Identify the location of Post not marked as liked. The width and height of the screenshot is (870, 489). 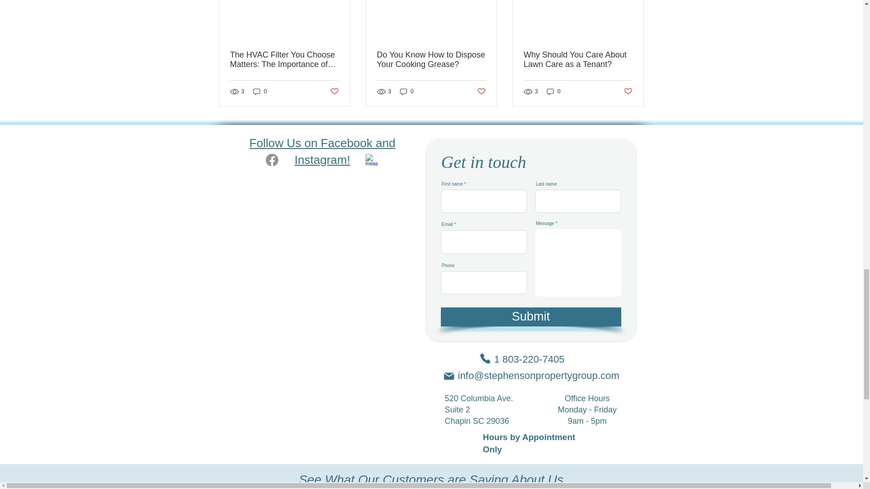
(481, 91).